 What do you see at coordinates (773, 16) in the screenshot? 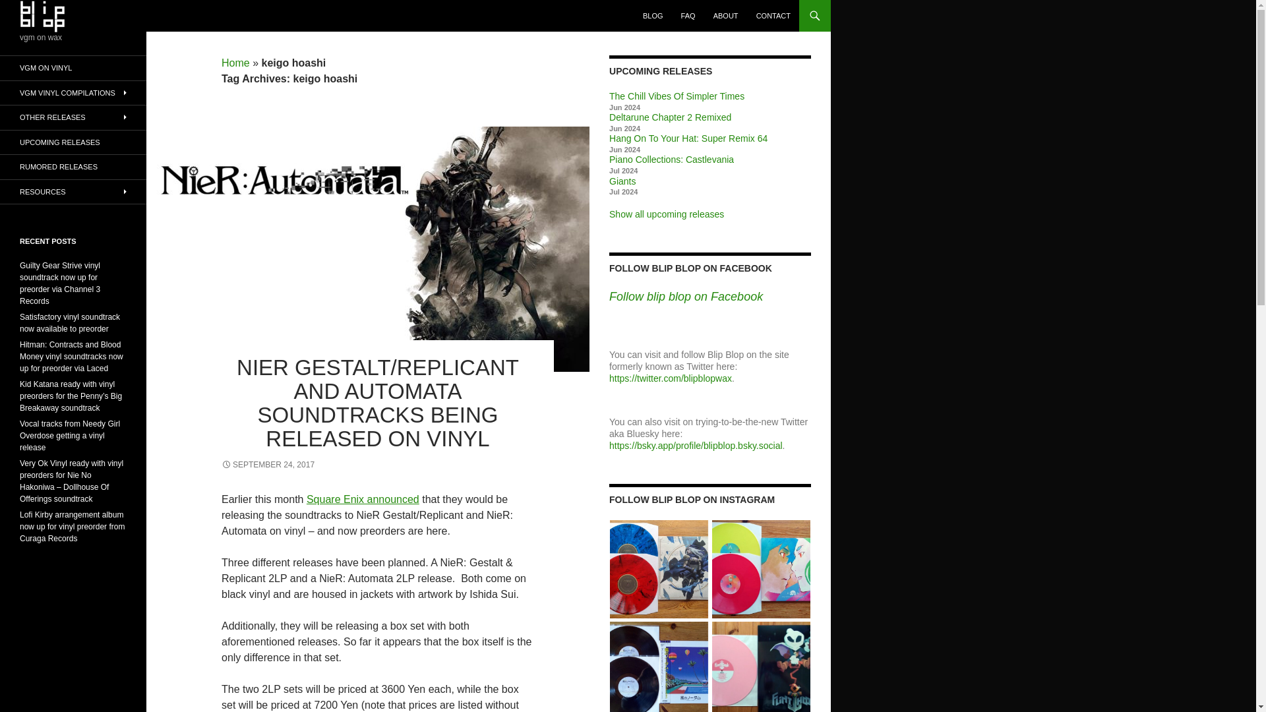
I see `CONTACT` at bounding box center [773, 16].